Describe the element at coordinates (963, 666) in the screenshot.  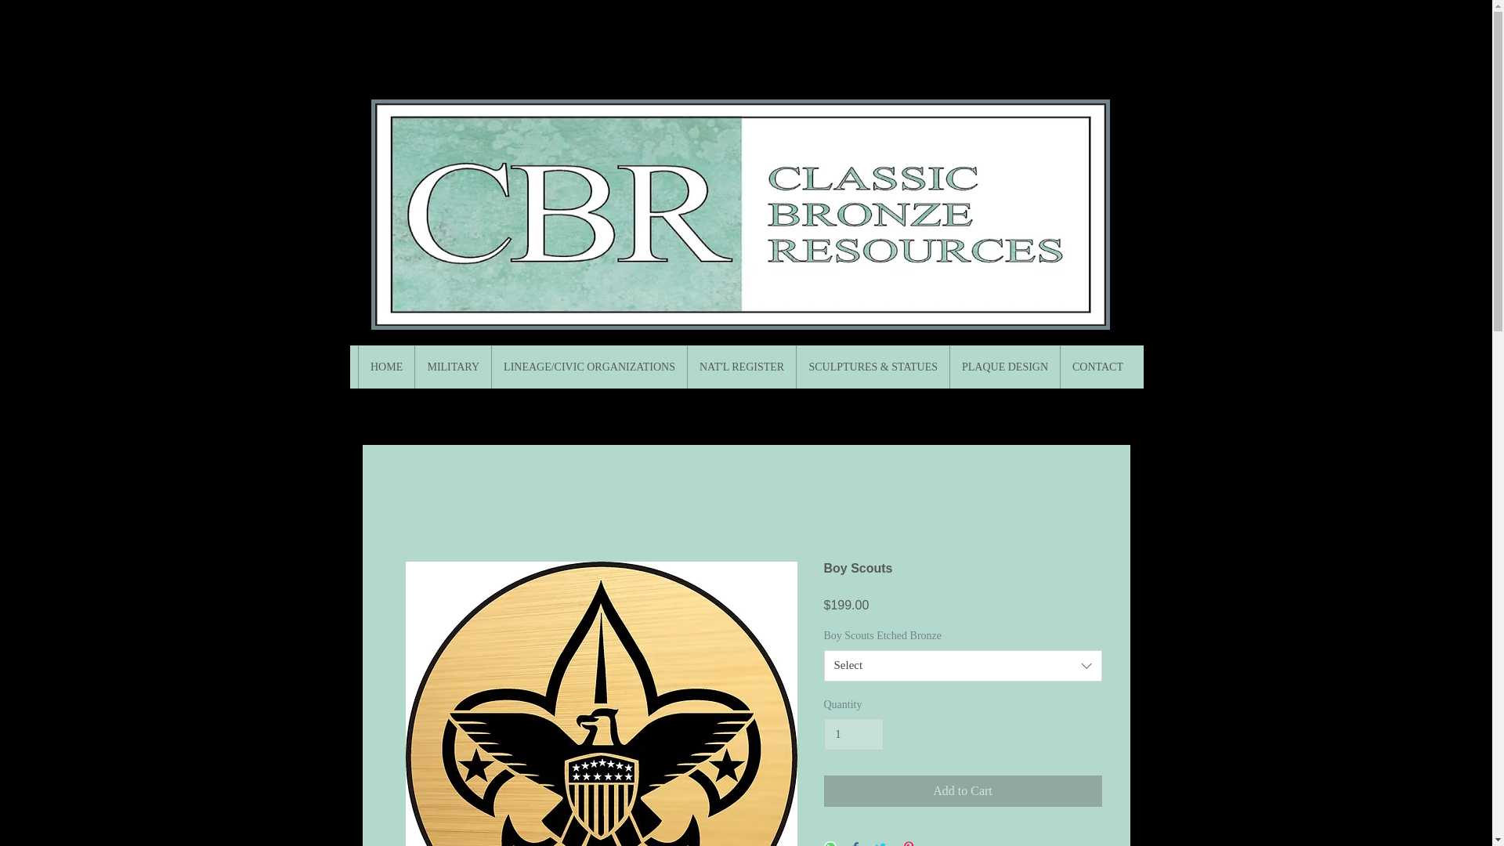
I see `Select` at that location.